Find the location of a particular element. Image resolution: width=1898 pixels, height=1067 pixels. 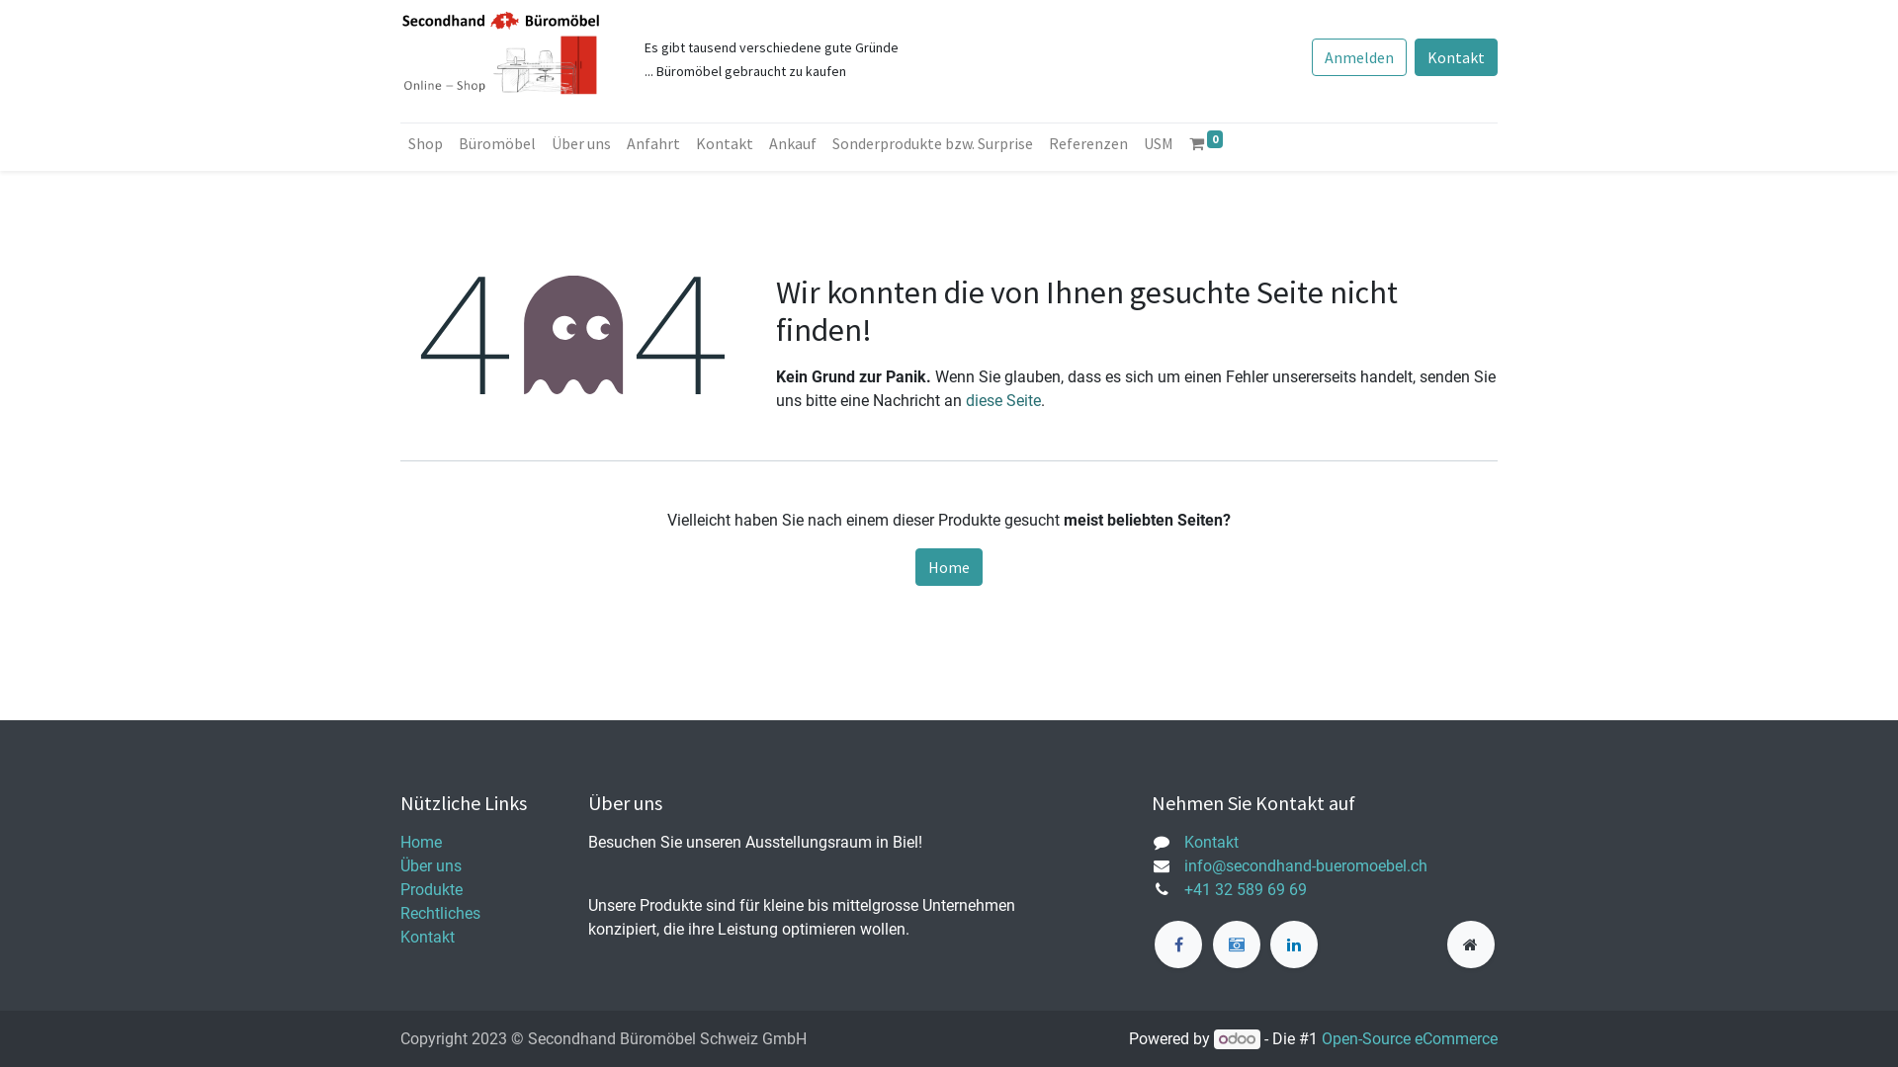

Sonderprodukte bzw. Surprise is located at coordinates (933, 143).